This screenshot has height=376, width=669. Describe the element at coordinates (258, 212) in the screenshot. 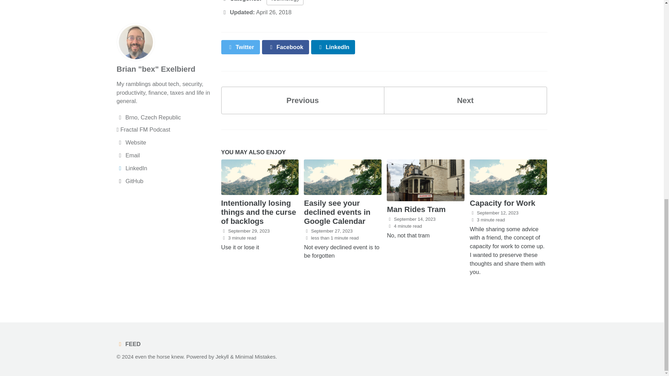

I see `Intentionally losing things and the curse of backlogs` at that location.